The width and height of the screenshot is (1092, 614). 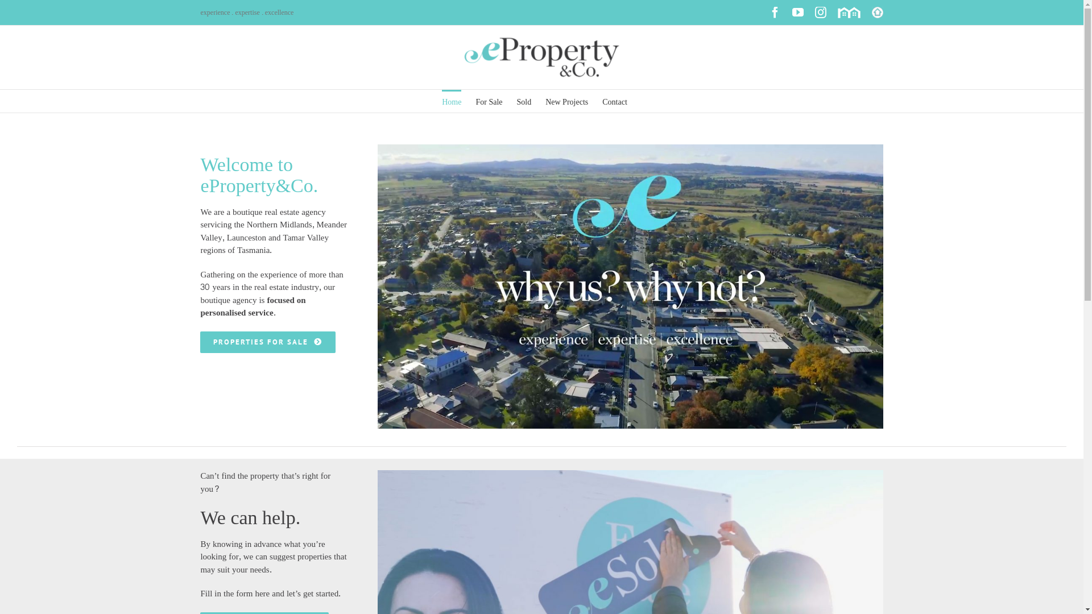 I want to click on Domain, so click(x=849, y=13).